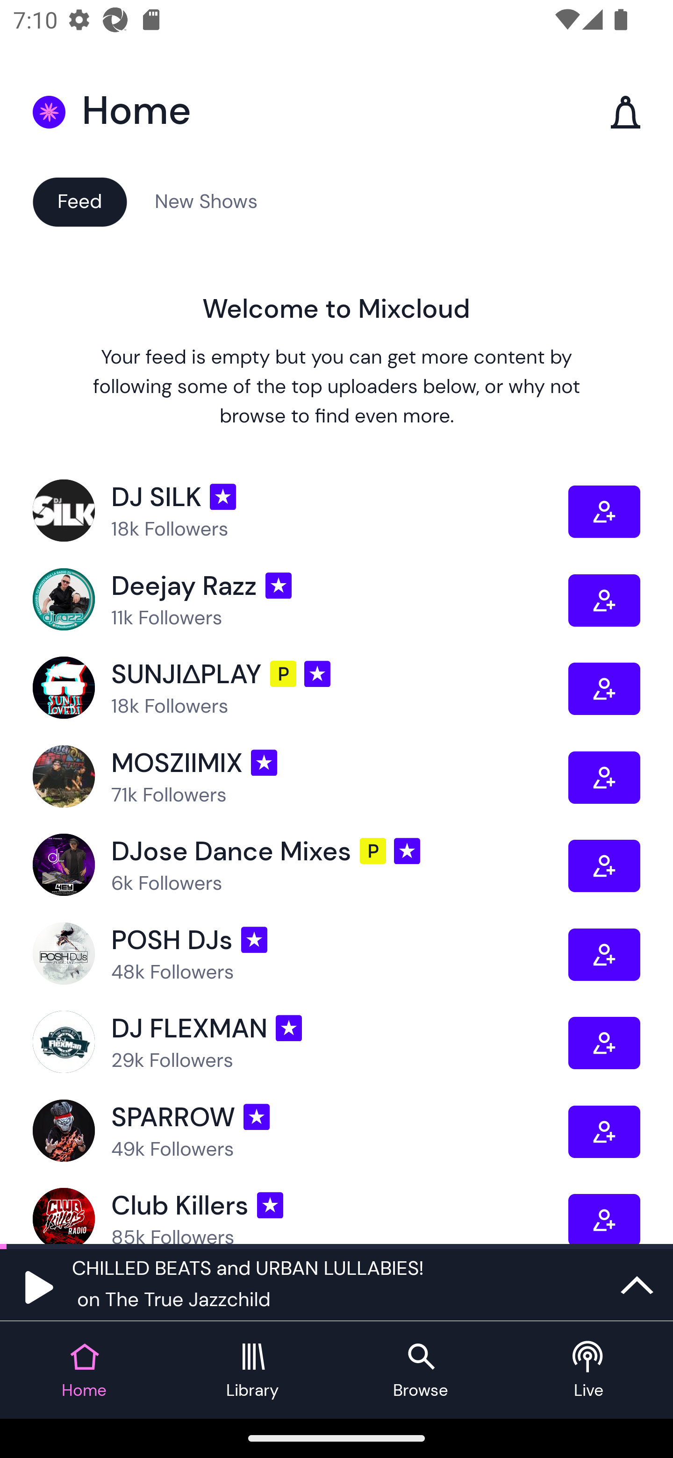 The height and width of the screenshot is (1458, 673). Describe the element at coordinates (604, 688) in the screenshot. I see `Follow` at that location.